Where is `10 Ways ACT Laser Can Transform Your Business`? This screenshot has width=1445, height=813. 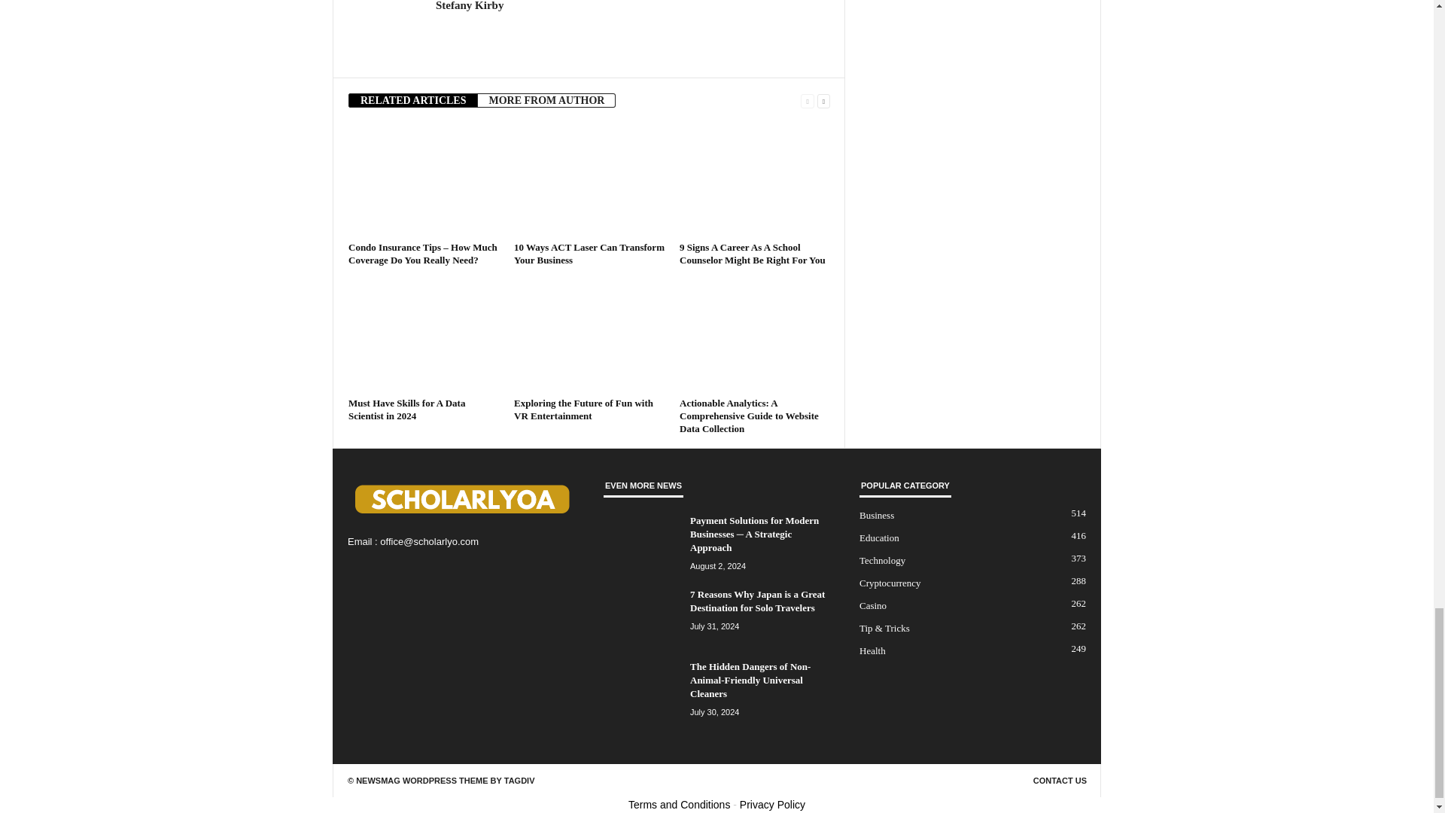 10 Ways ACT Laser Can Transform Your Business is located at coordinates (589, 180).